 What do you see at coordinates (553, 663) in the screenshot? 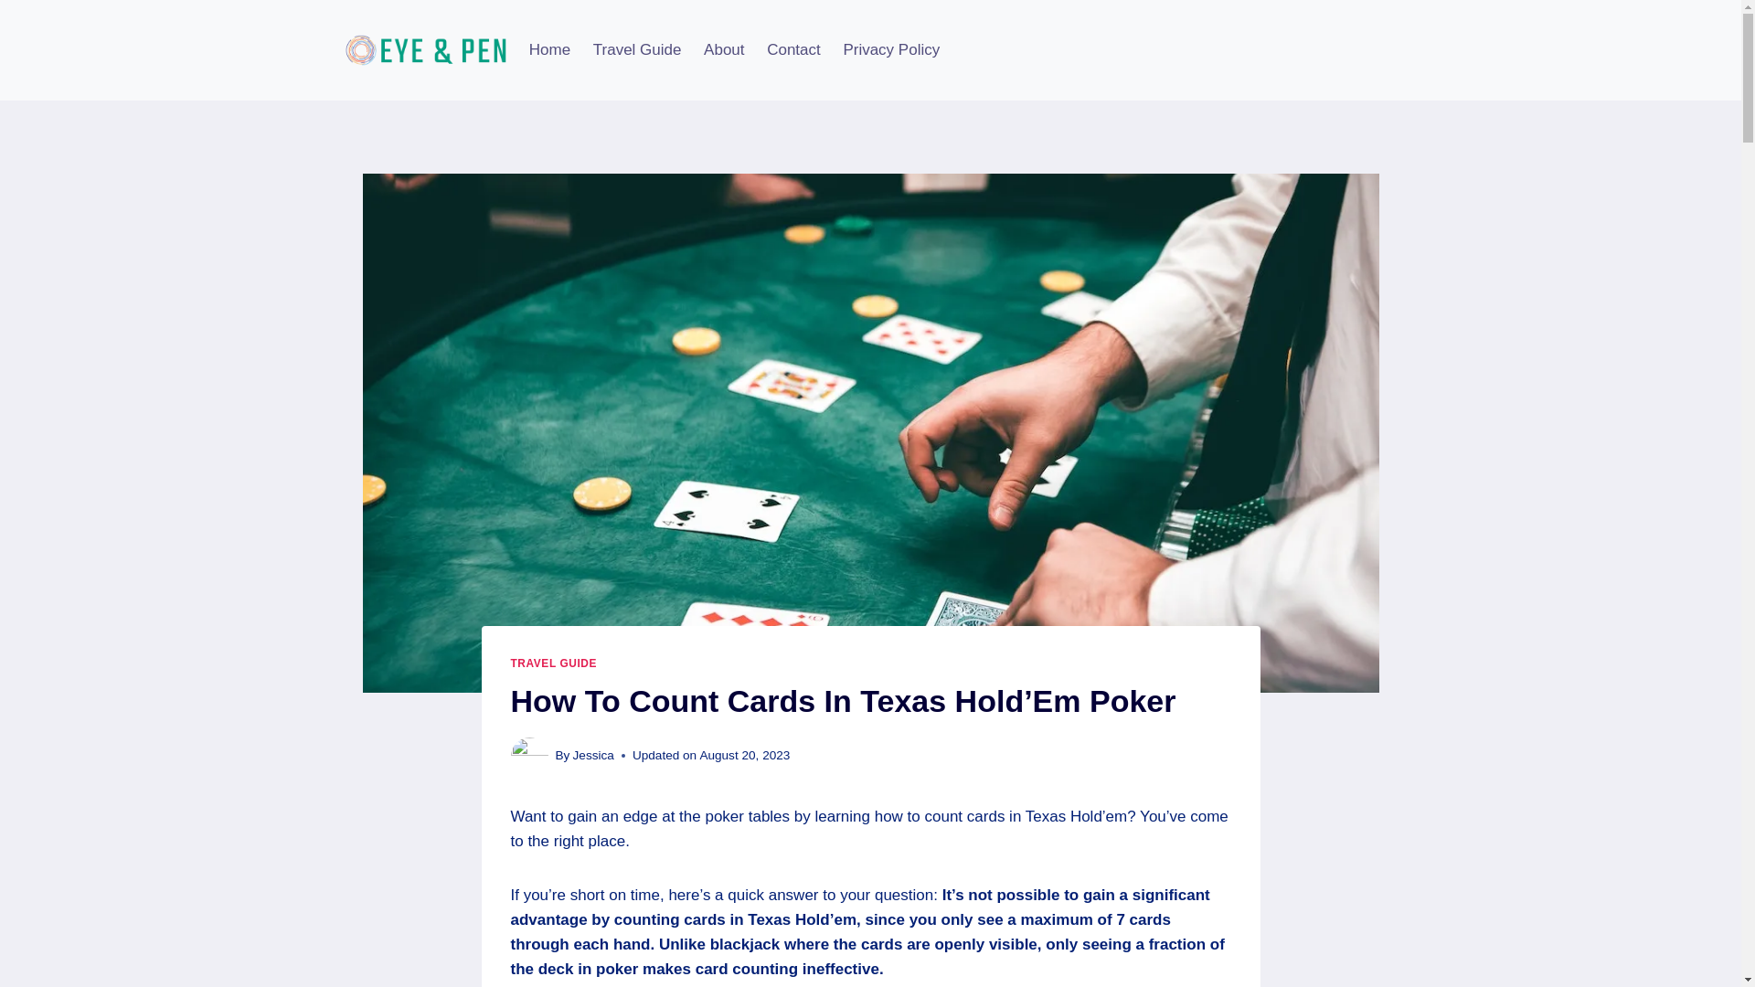
I see `TRAVEL GUIDE` at bounding box center [553, 663].